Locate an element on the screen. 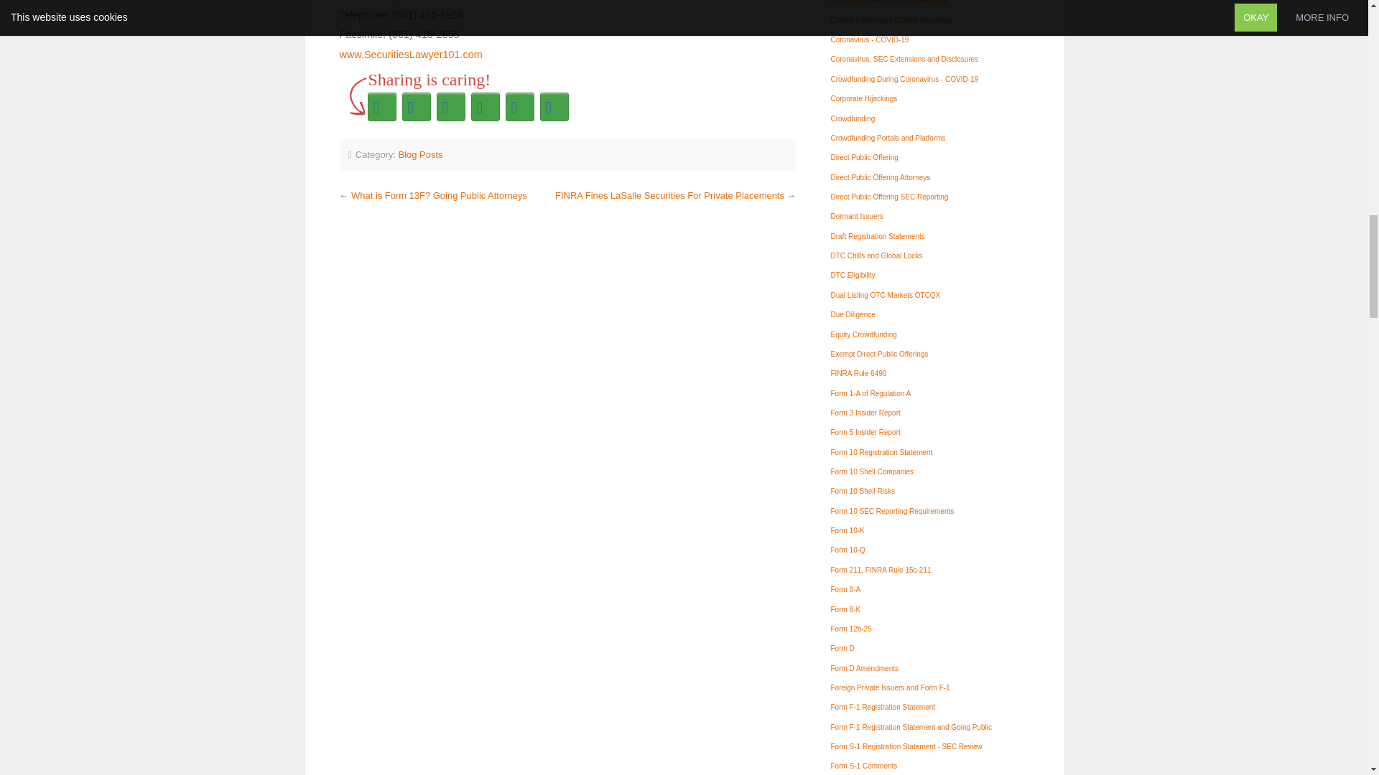  Facebook is located at coordinates (417, 106).